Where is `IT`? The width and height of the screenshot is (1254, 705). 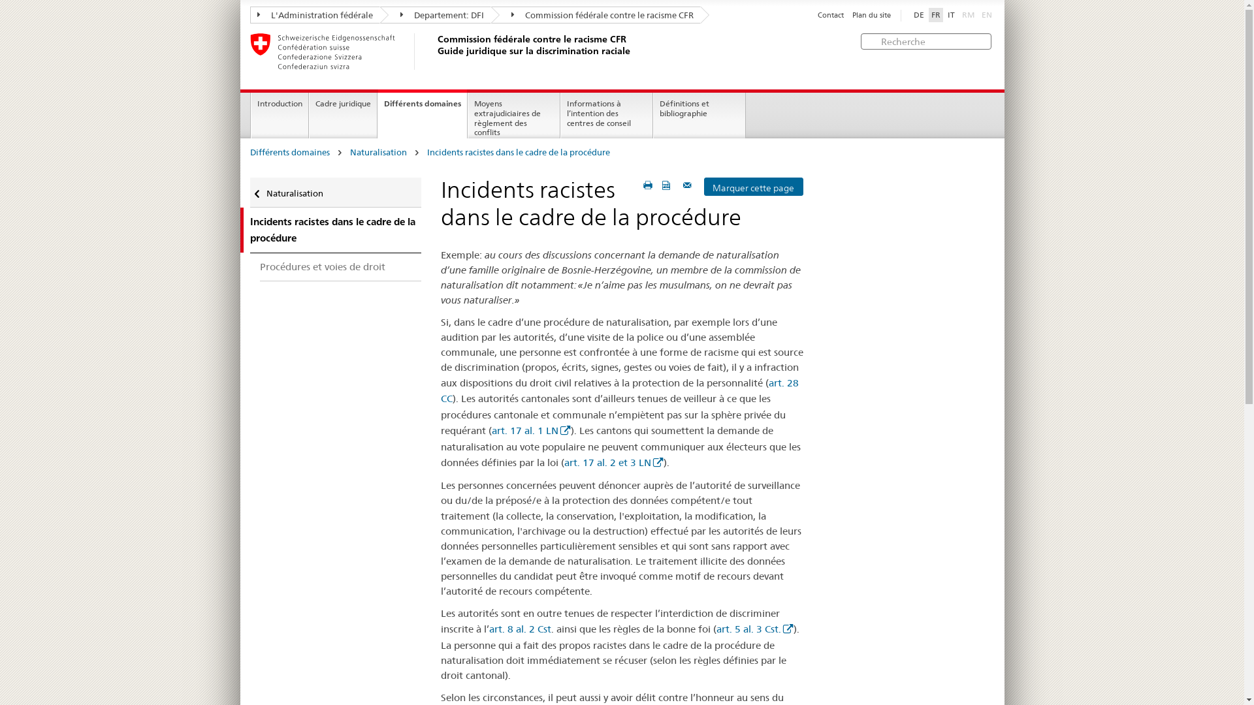
IT is located at coordinates (951, 15).